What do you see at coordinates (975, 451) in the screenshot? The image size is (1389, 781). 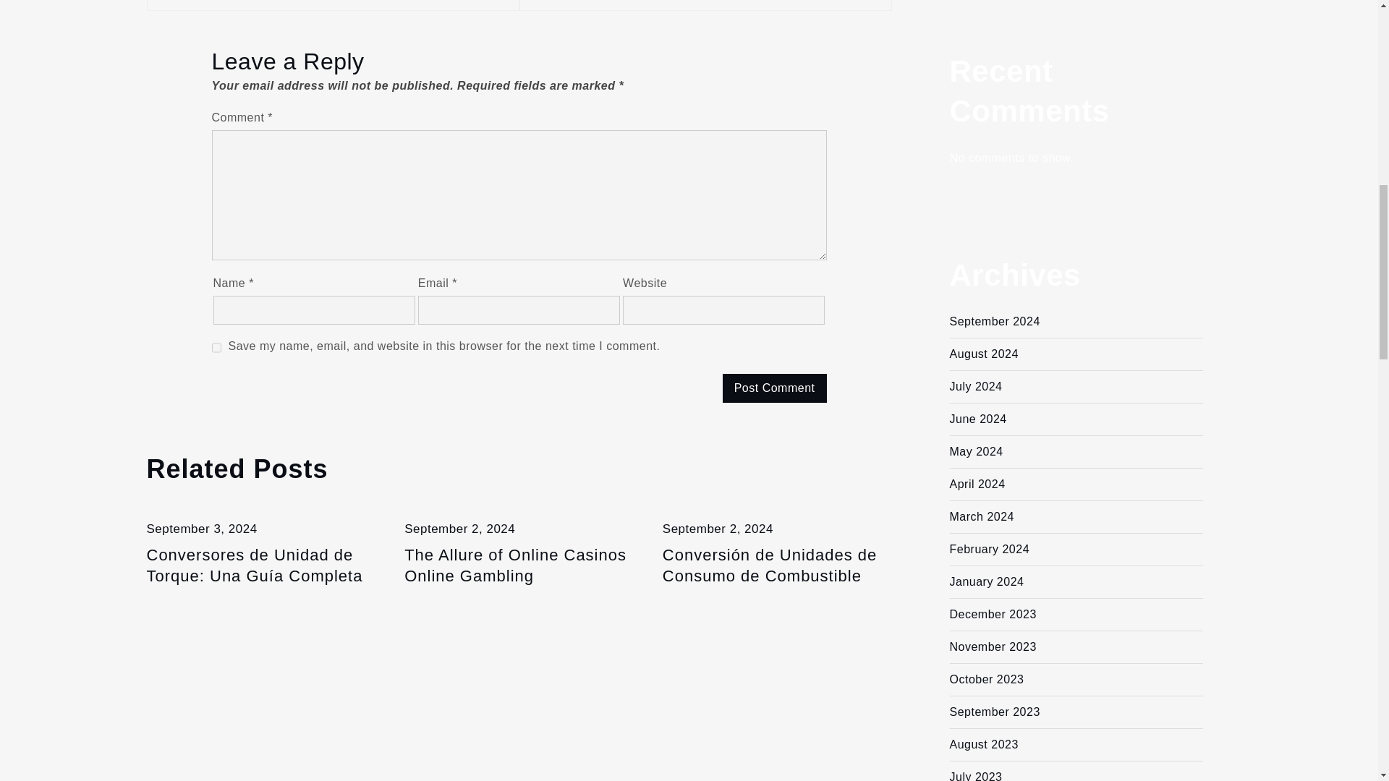 I see `May 2024` at bounding box center [975, 451].